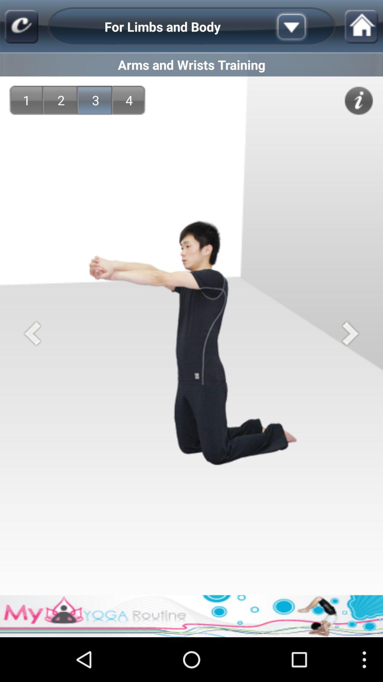 Image resolution: width=383 pixels, height=682 pixels. I want to click on go to next page, so click(350, 333).